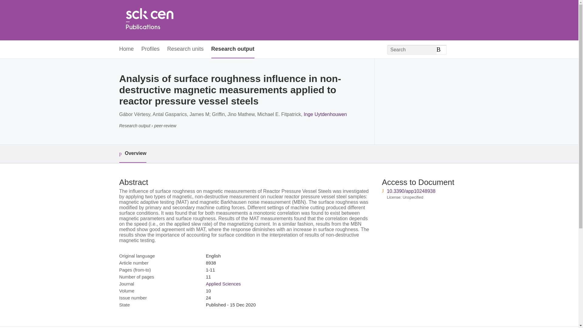 The image size is (583, 328). What do you see at coordinates (132, 154) in the screenshot?
I see `Overview` at bounding box center [132, 154].